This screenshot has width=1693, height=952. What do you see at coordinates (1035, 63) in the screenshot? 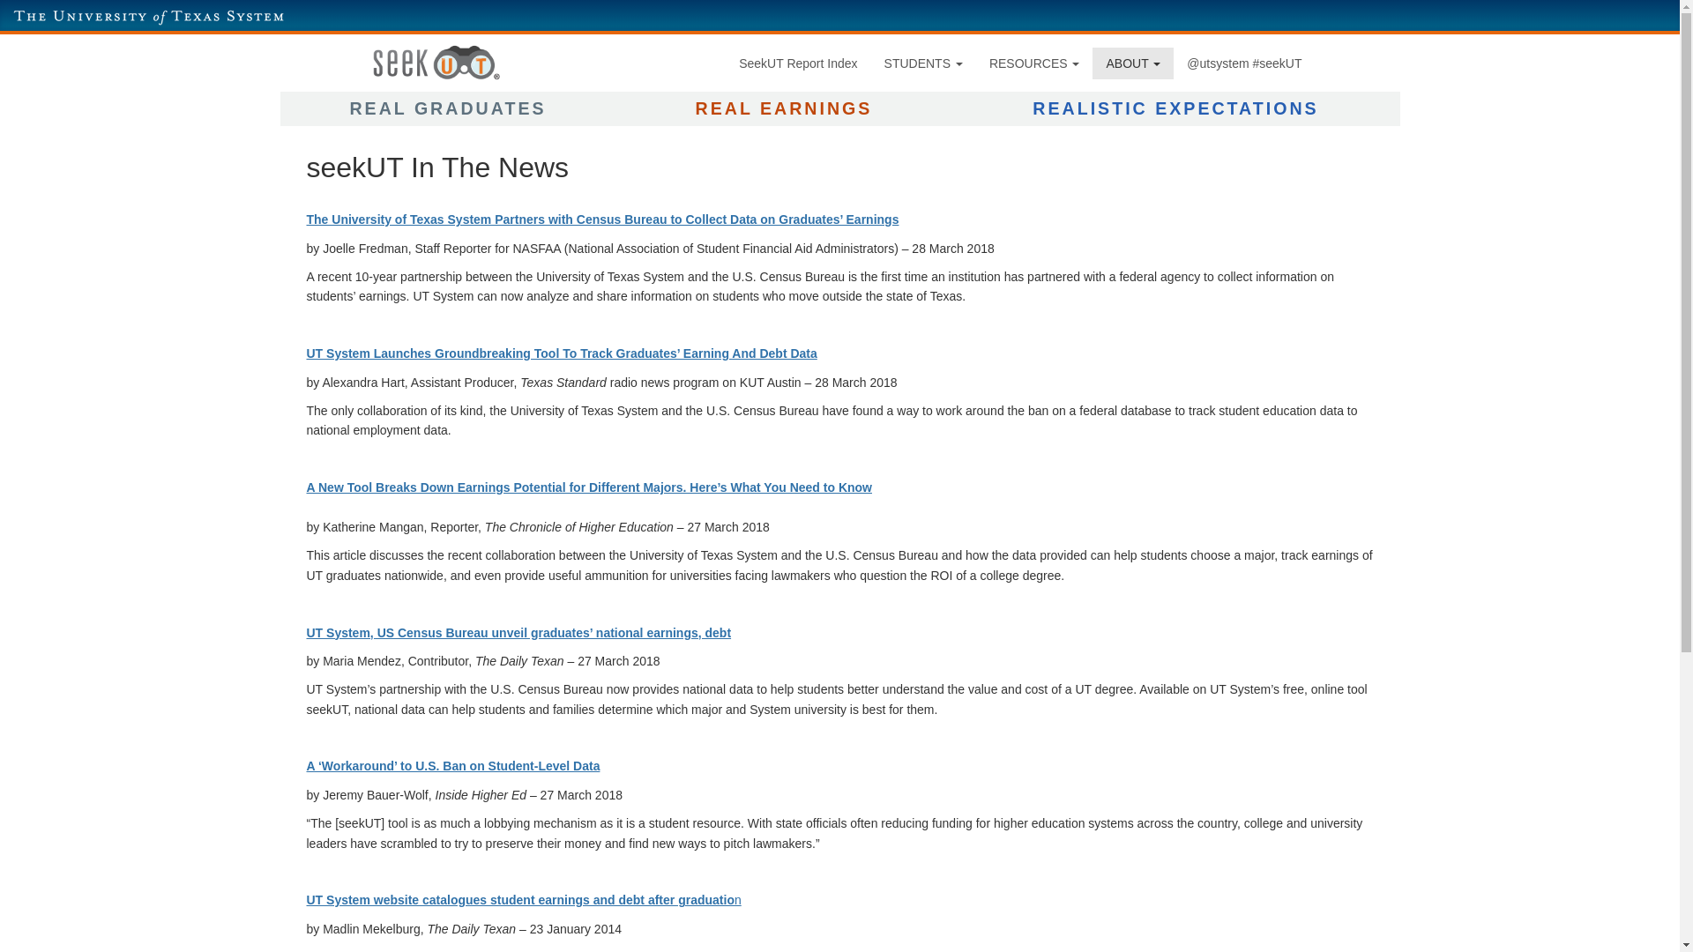
I see `RESOURCES` at bounding box center [1035, 63].